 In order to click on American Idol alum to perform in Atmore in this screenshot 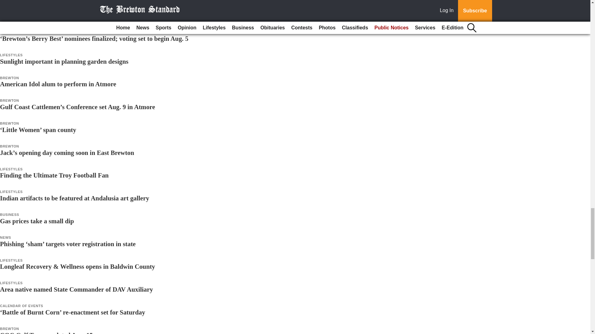, I will do `click(58, 84)`.